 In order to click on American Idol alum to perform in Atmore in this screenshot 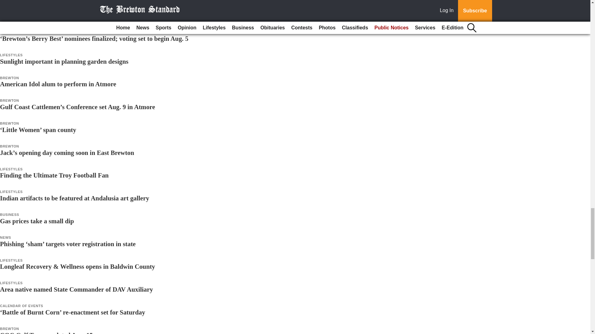, I will do `click(58, 84)`.